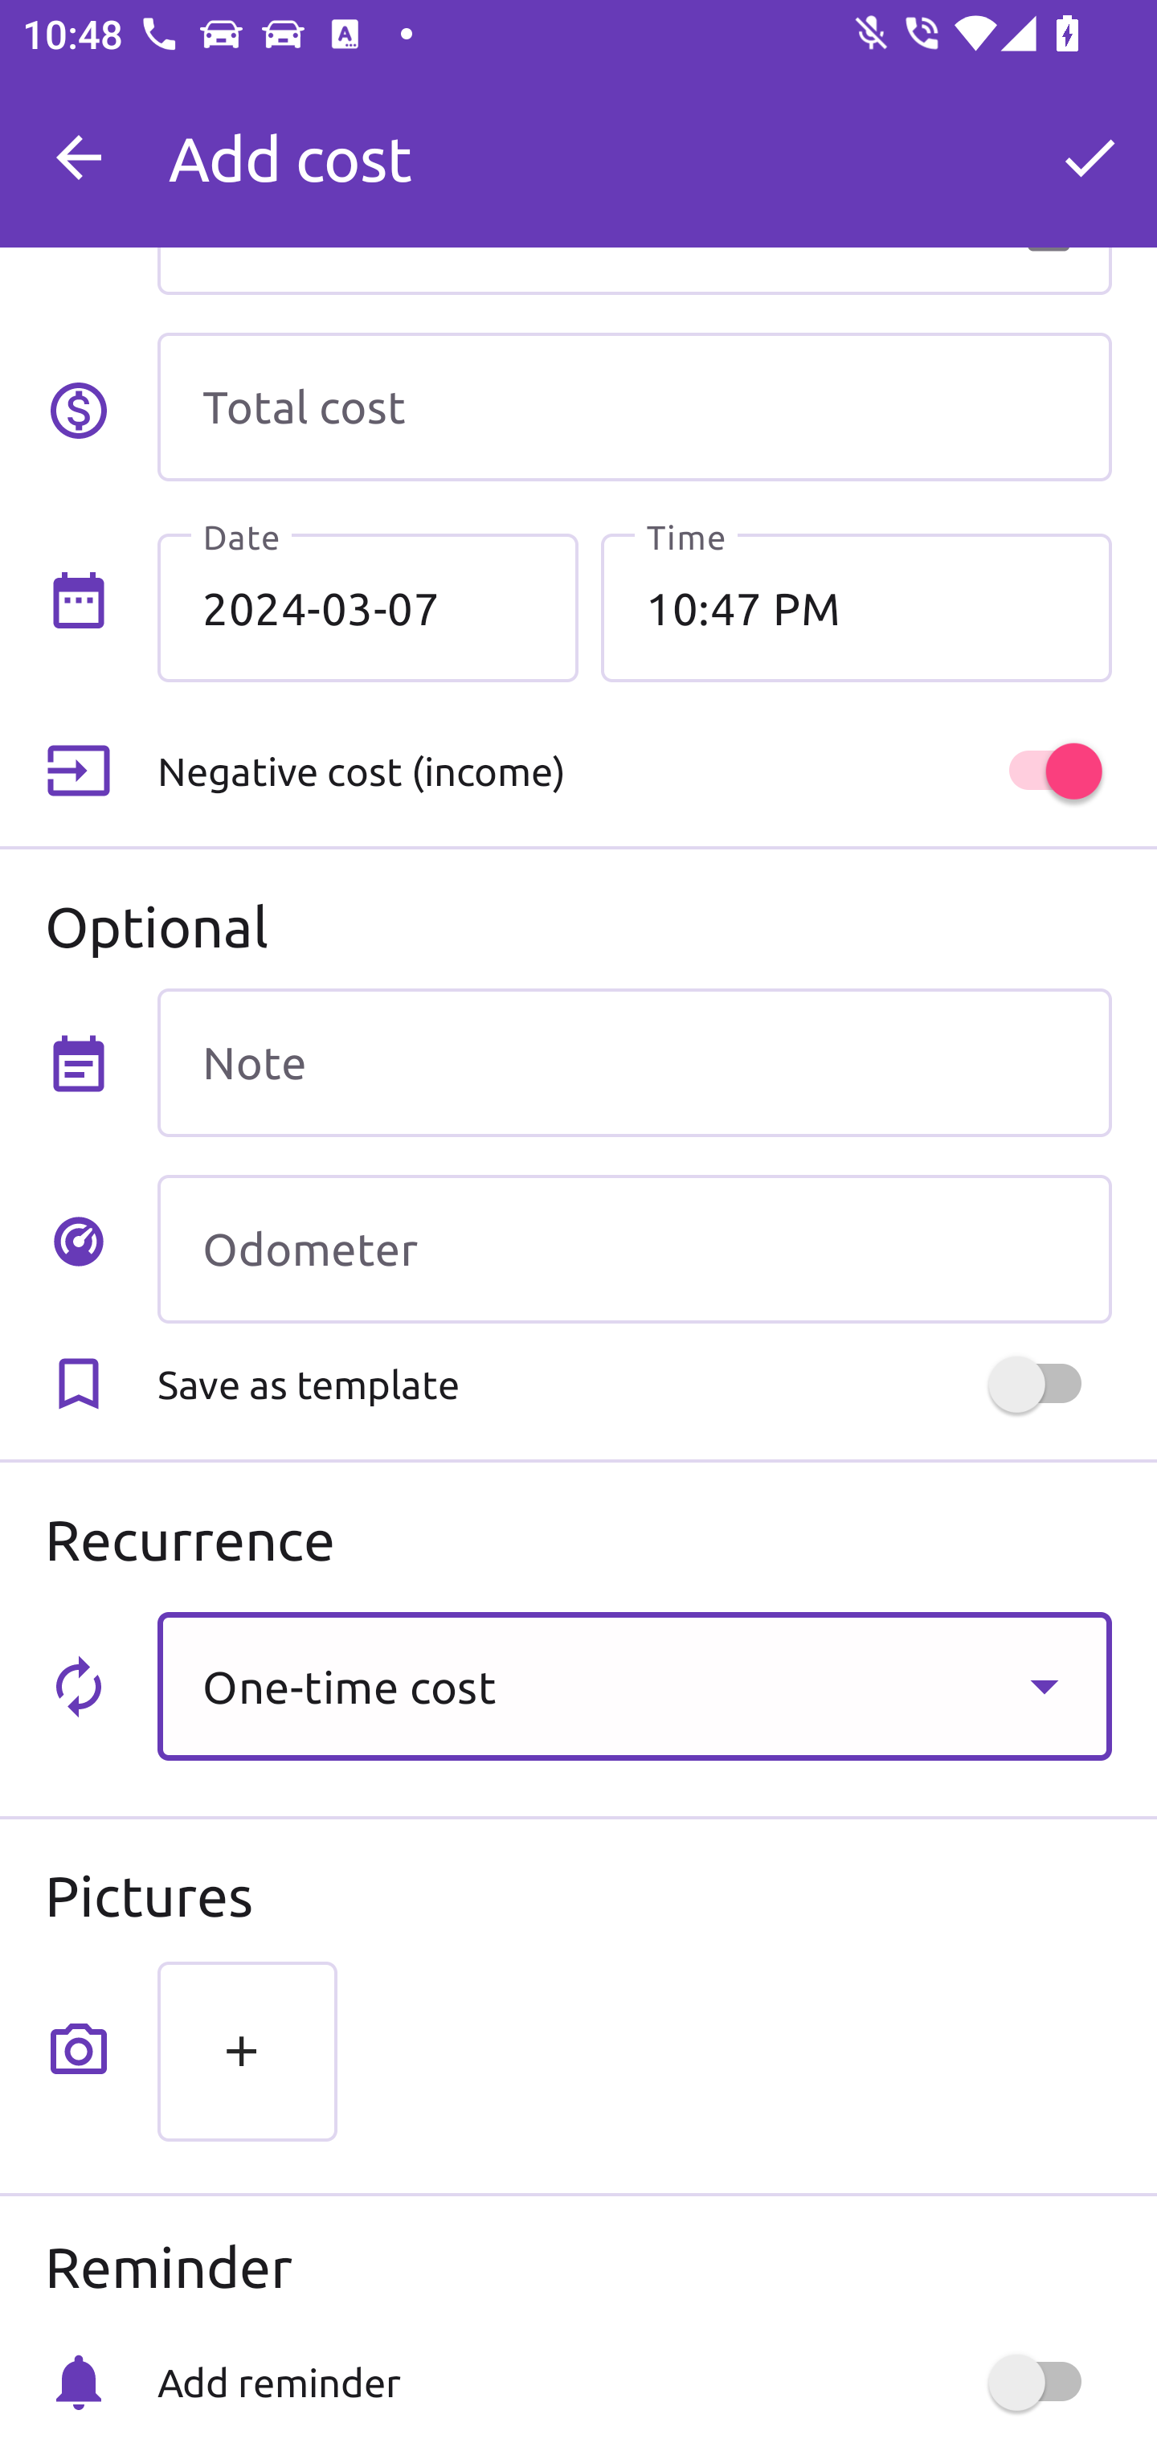 This screenshot has height=2443, width=1157. Describe the element at coordinates (1044, 1685) in the screenshot. I see `Show dropdown menu` at that location.